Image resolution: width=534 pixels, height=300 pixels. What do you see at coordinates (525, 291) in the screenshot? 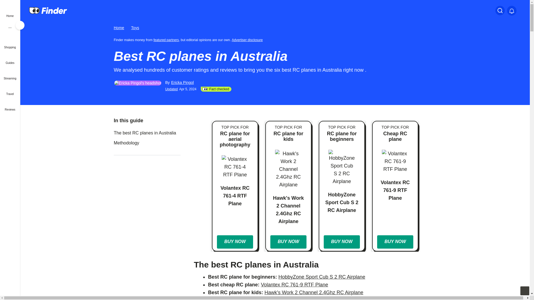
I see `Back to Top` at bounding box center [525, 291].